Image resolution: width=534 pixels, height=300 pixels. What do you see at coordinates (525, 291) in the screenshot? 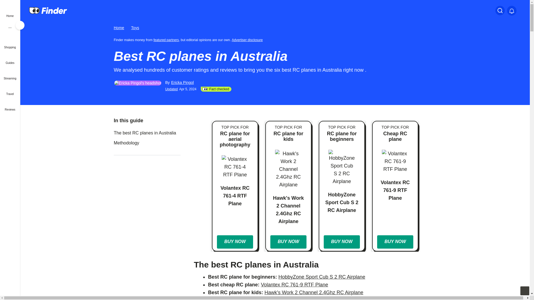
I see `Back to Top` at bounding box center [525, 291].